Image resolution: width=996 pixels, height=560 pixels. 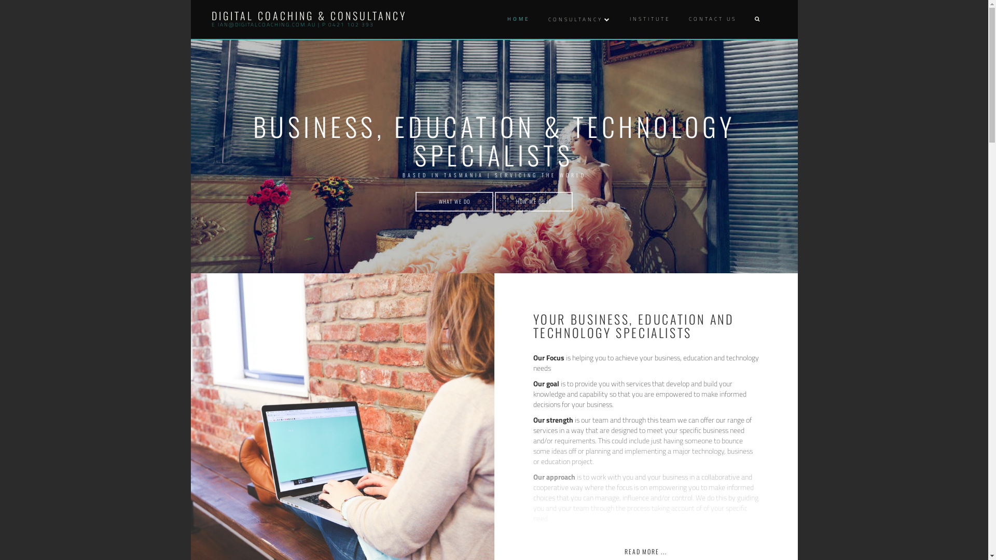 I want to click on INSTITUTE, so click(x=648, y=20).